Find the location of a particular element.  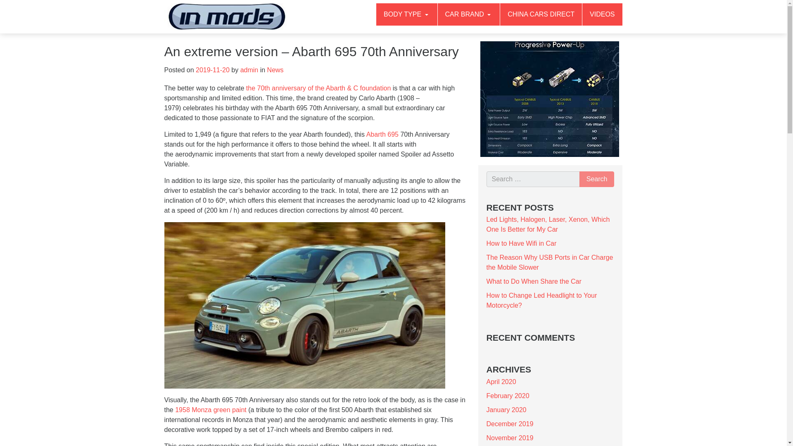

Body Type is located at coordinates (406, 14).